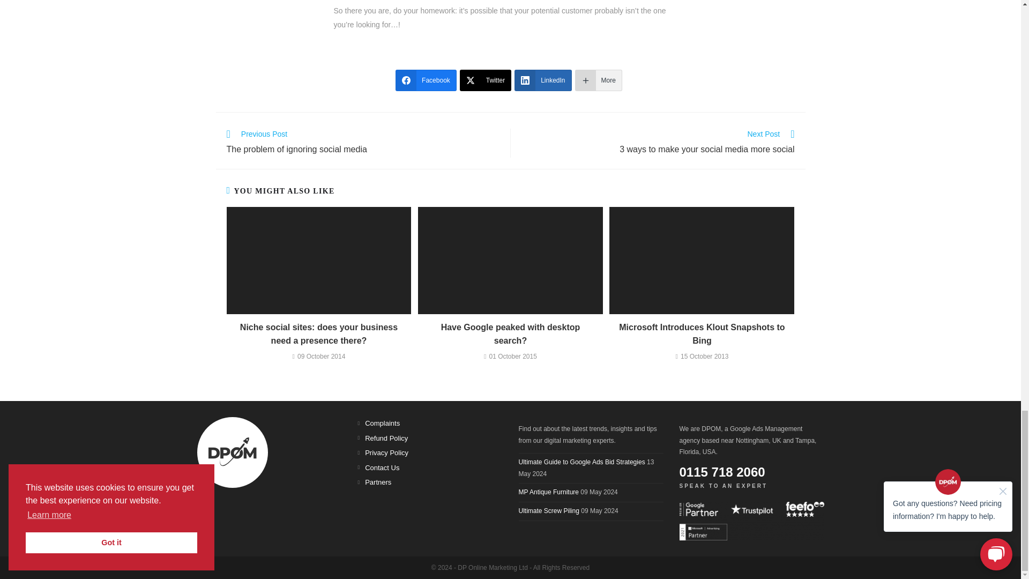  I want to click on Microsoft Introduces Klout Snapshots to Bing, so click(702, 335).